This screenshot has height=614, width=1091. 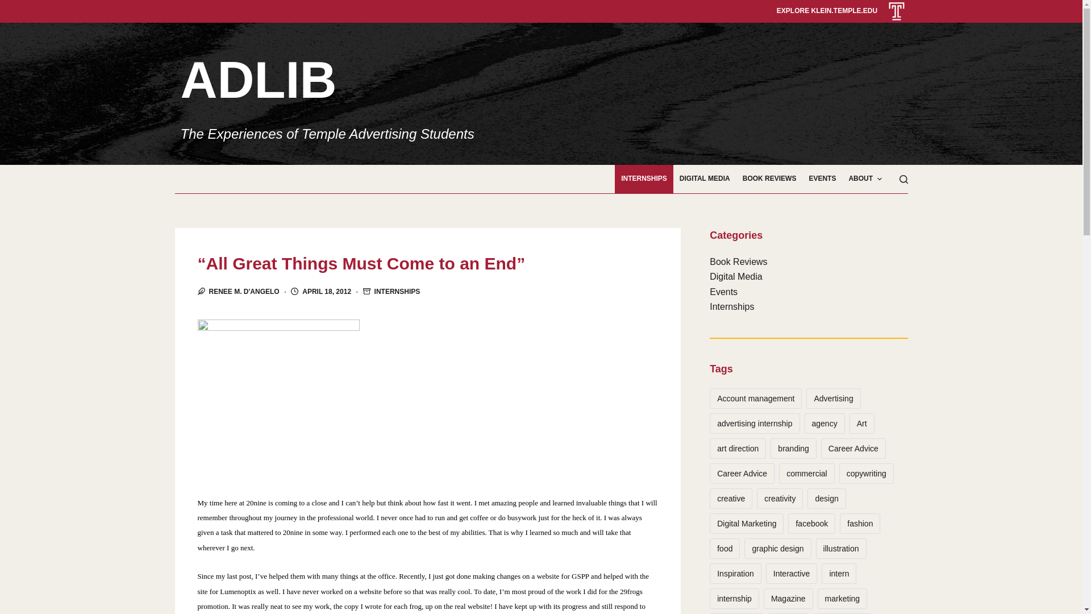 I want to click on Skip to content, so click(x=11, y=6).